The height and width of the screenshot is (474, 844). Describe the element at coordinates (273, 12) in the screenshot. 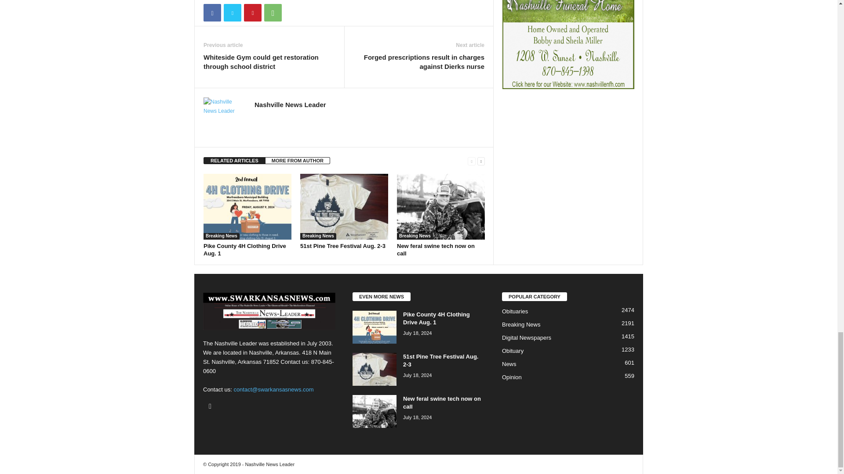

I see `WhatsApp` at that location.